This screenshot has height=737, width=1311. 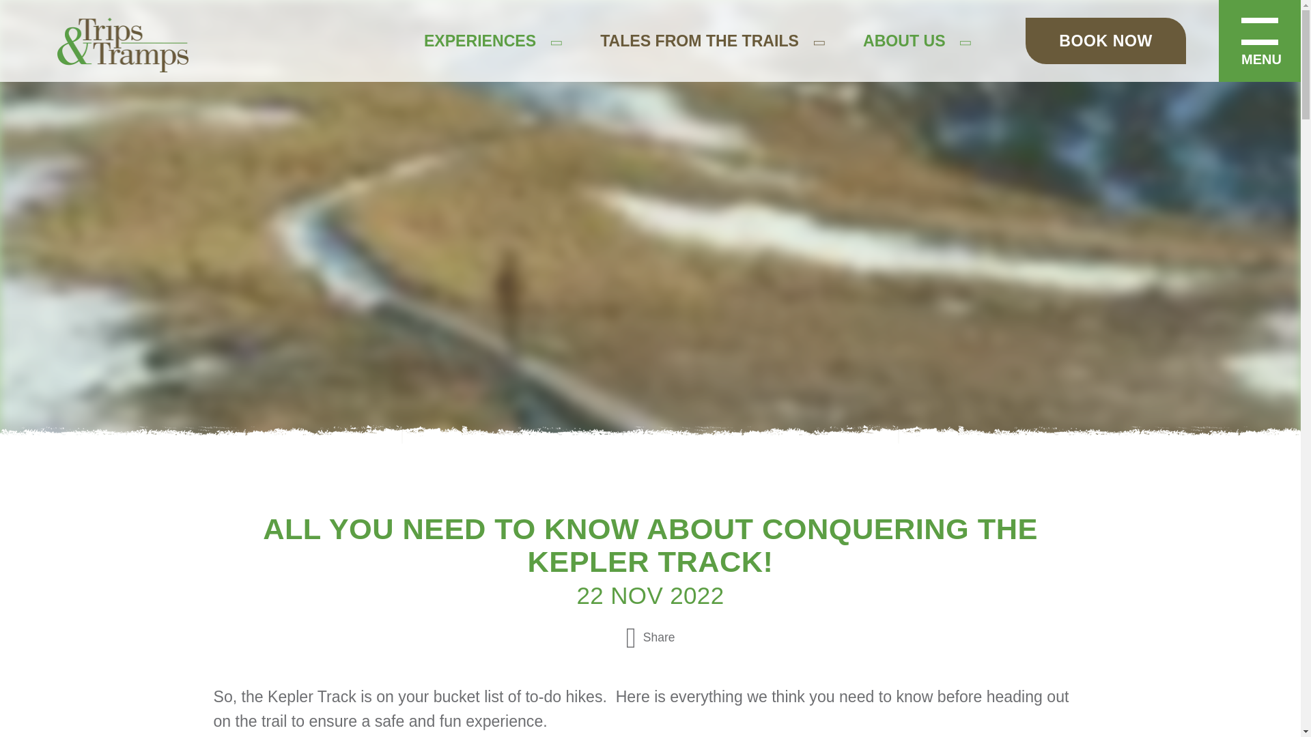 What do you see at coordinates (158, 139) in the screenshot?
I see `Fiordland Great Walk 3-Day Package` at bounding box center [158, 139].